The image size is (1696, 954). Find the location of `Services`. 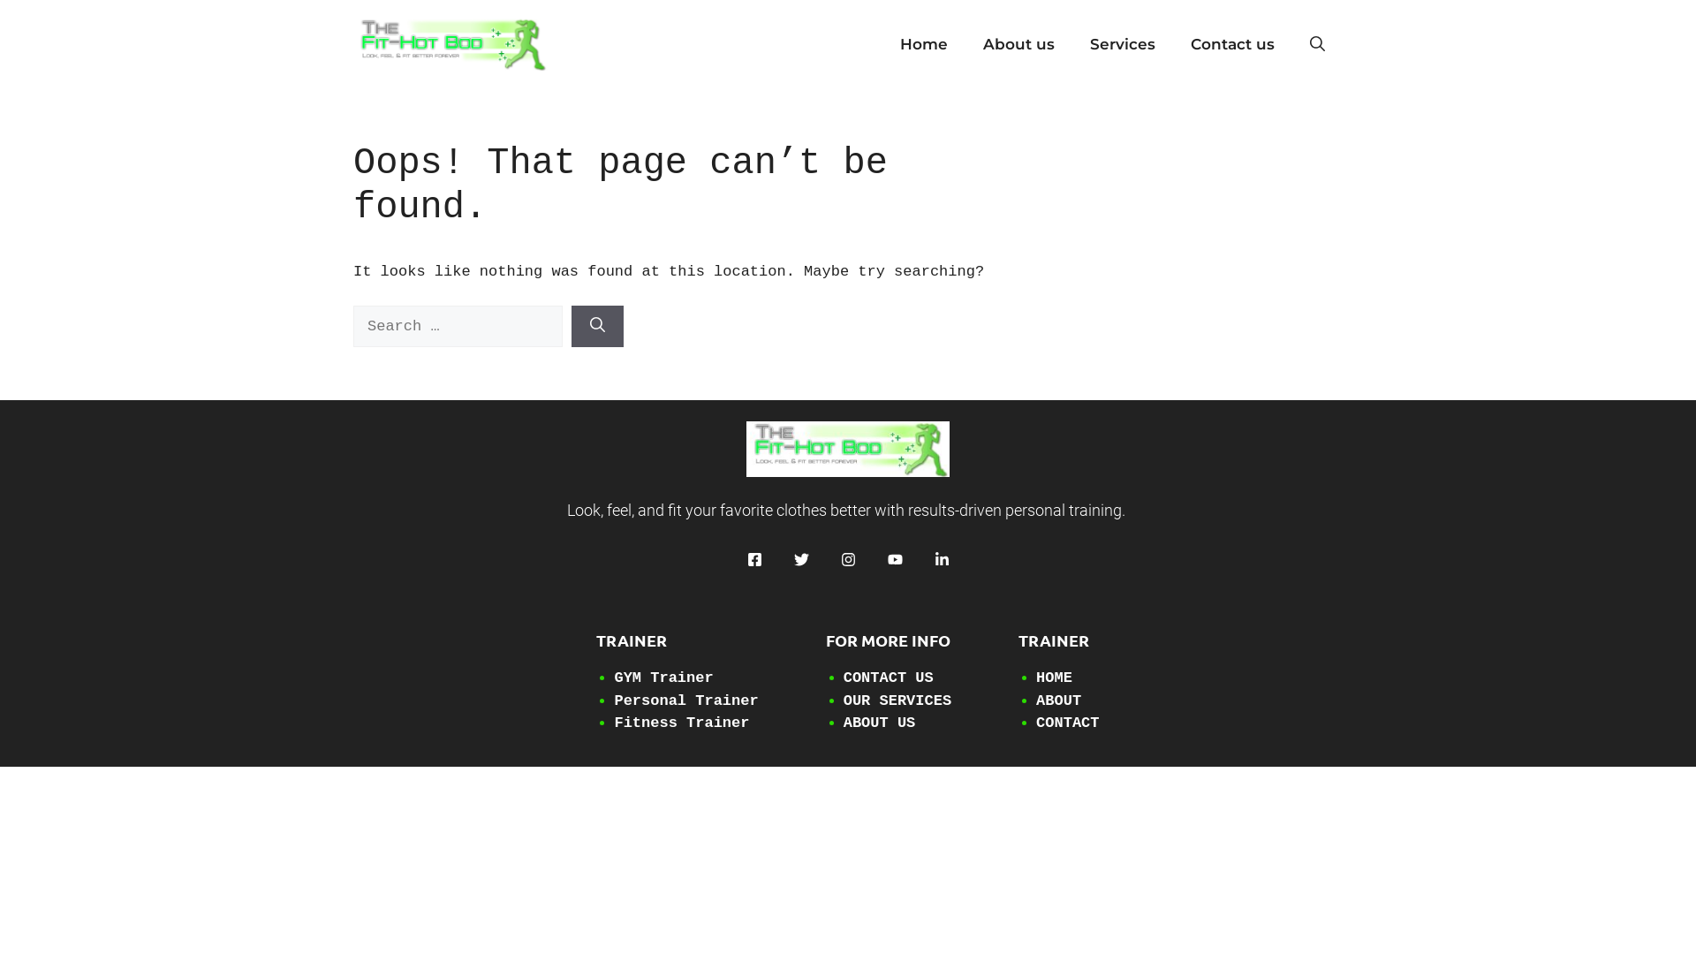

Services is located at coordinates (1123, 44).